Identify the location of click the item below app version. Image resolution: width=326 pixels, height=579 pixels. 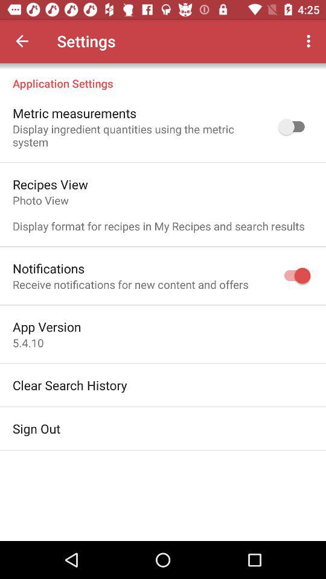
(28, 343).